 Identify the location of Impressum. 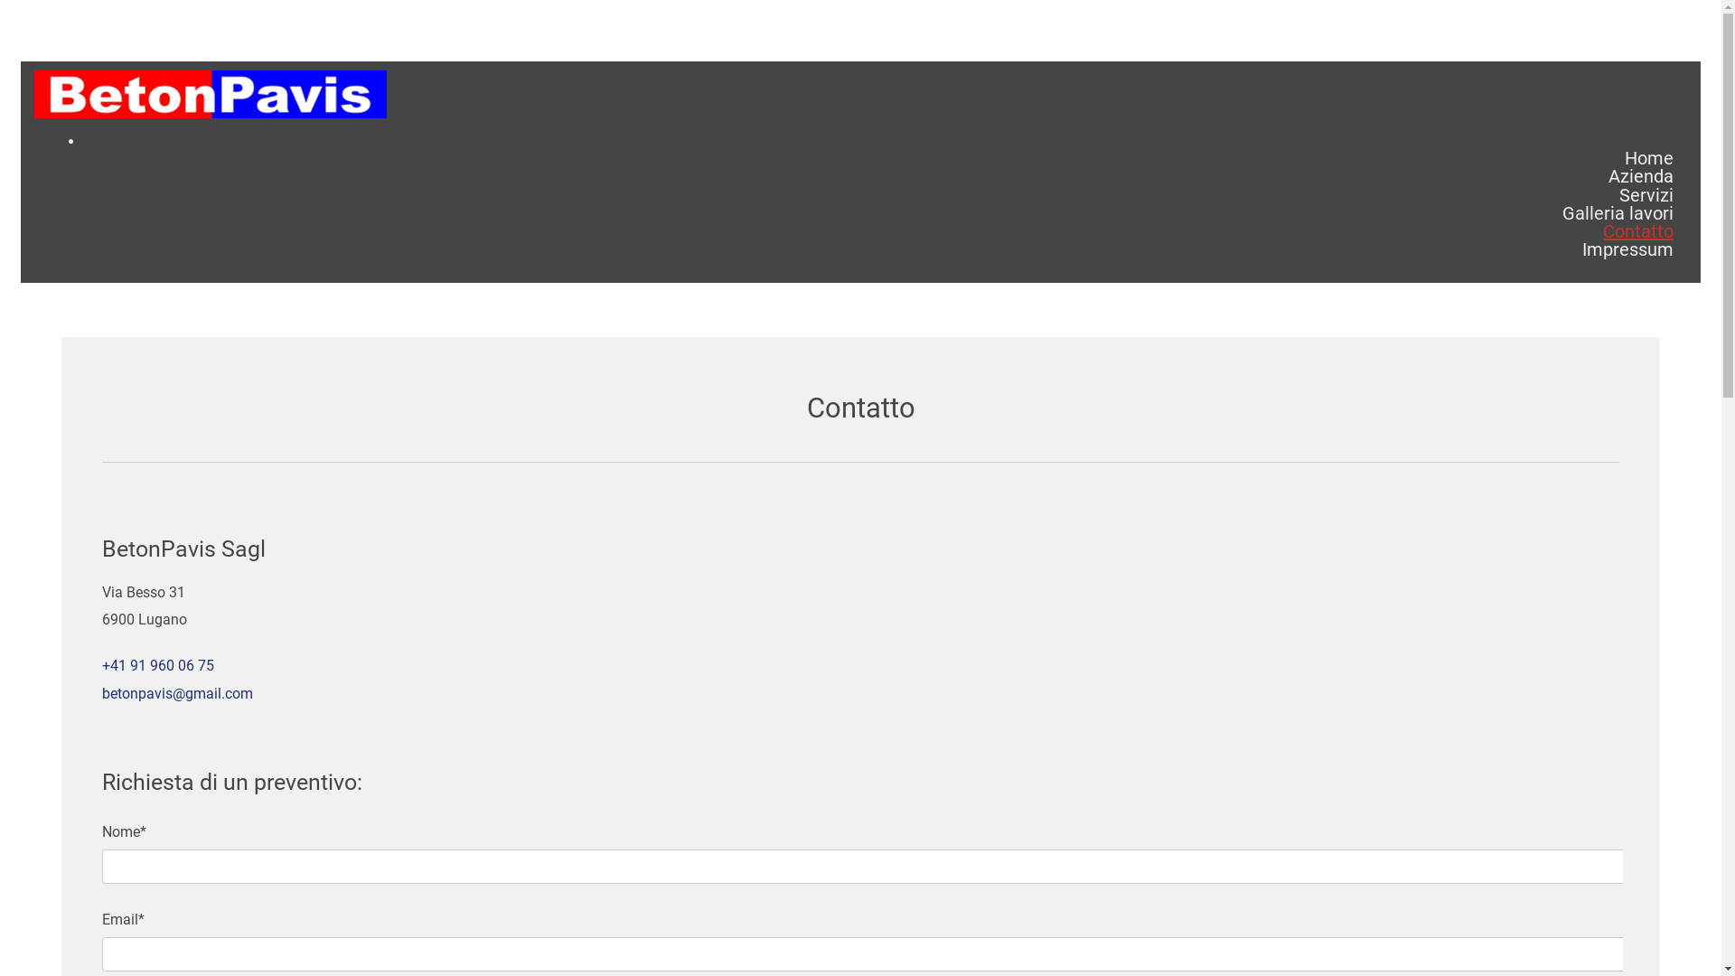
(1628, 249).